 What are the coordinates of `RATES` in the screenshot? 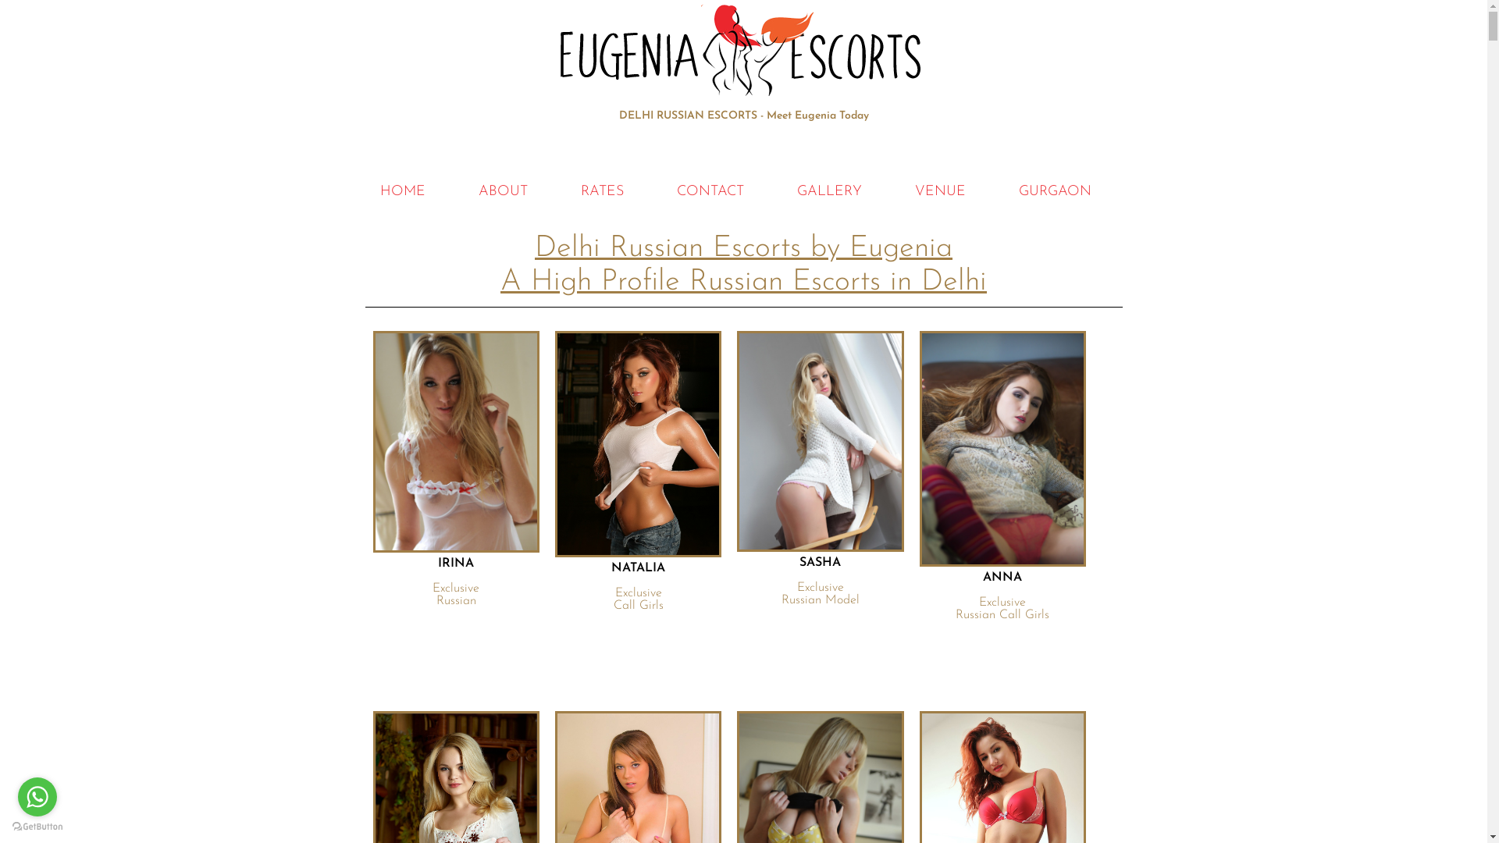 It's located at (603, 192).